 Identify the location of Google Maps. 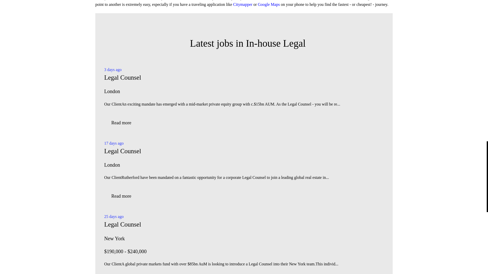
(268, 4).